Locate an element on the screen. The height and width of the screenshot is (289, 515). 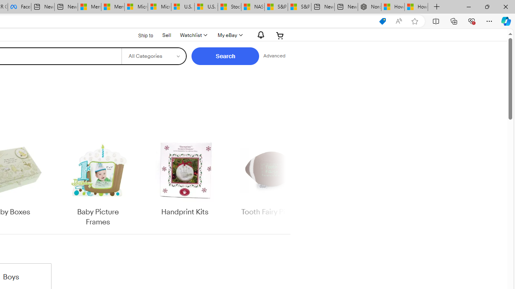
Browser essentials is located at coordinates (472, 21).